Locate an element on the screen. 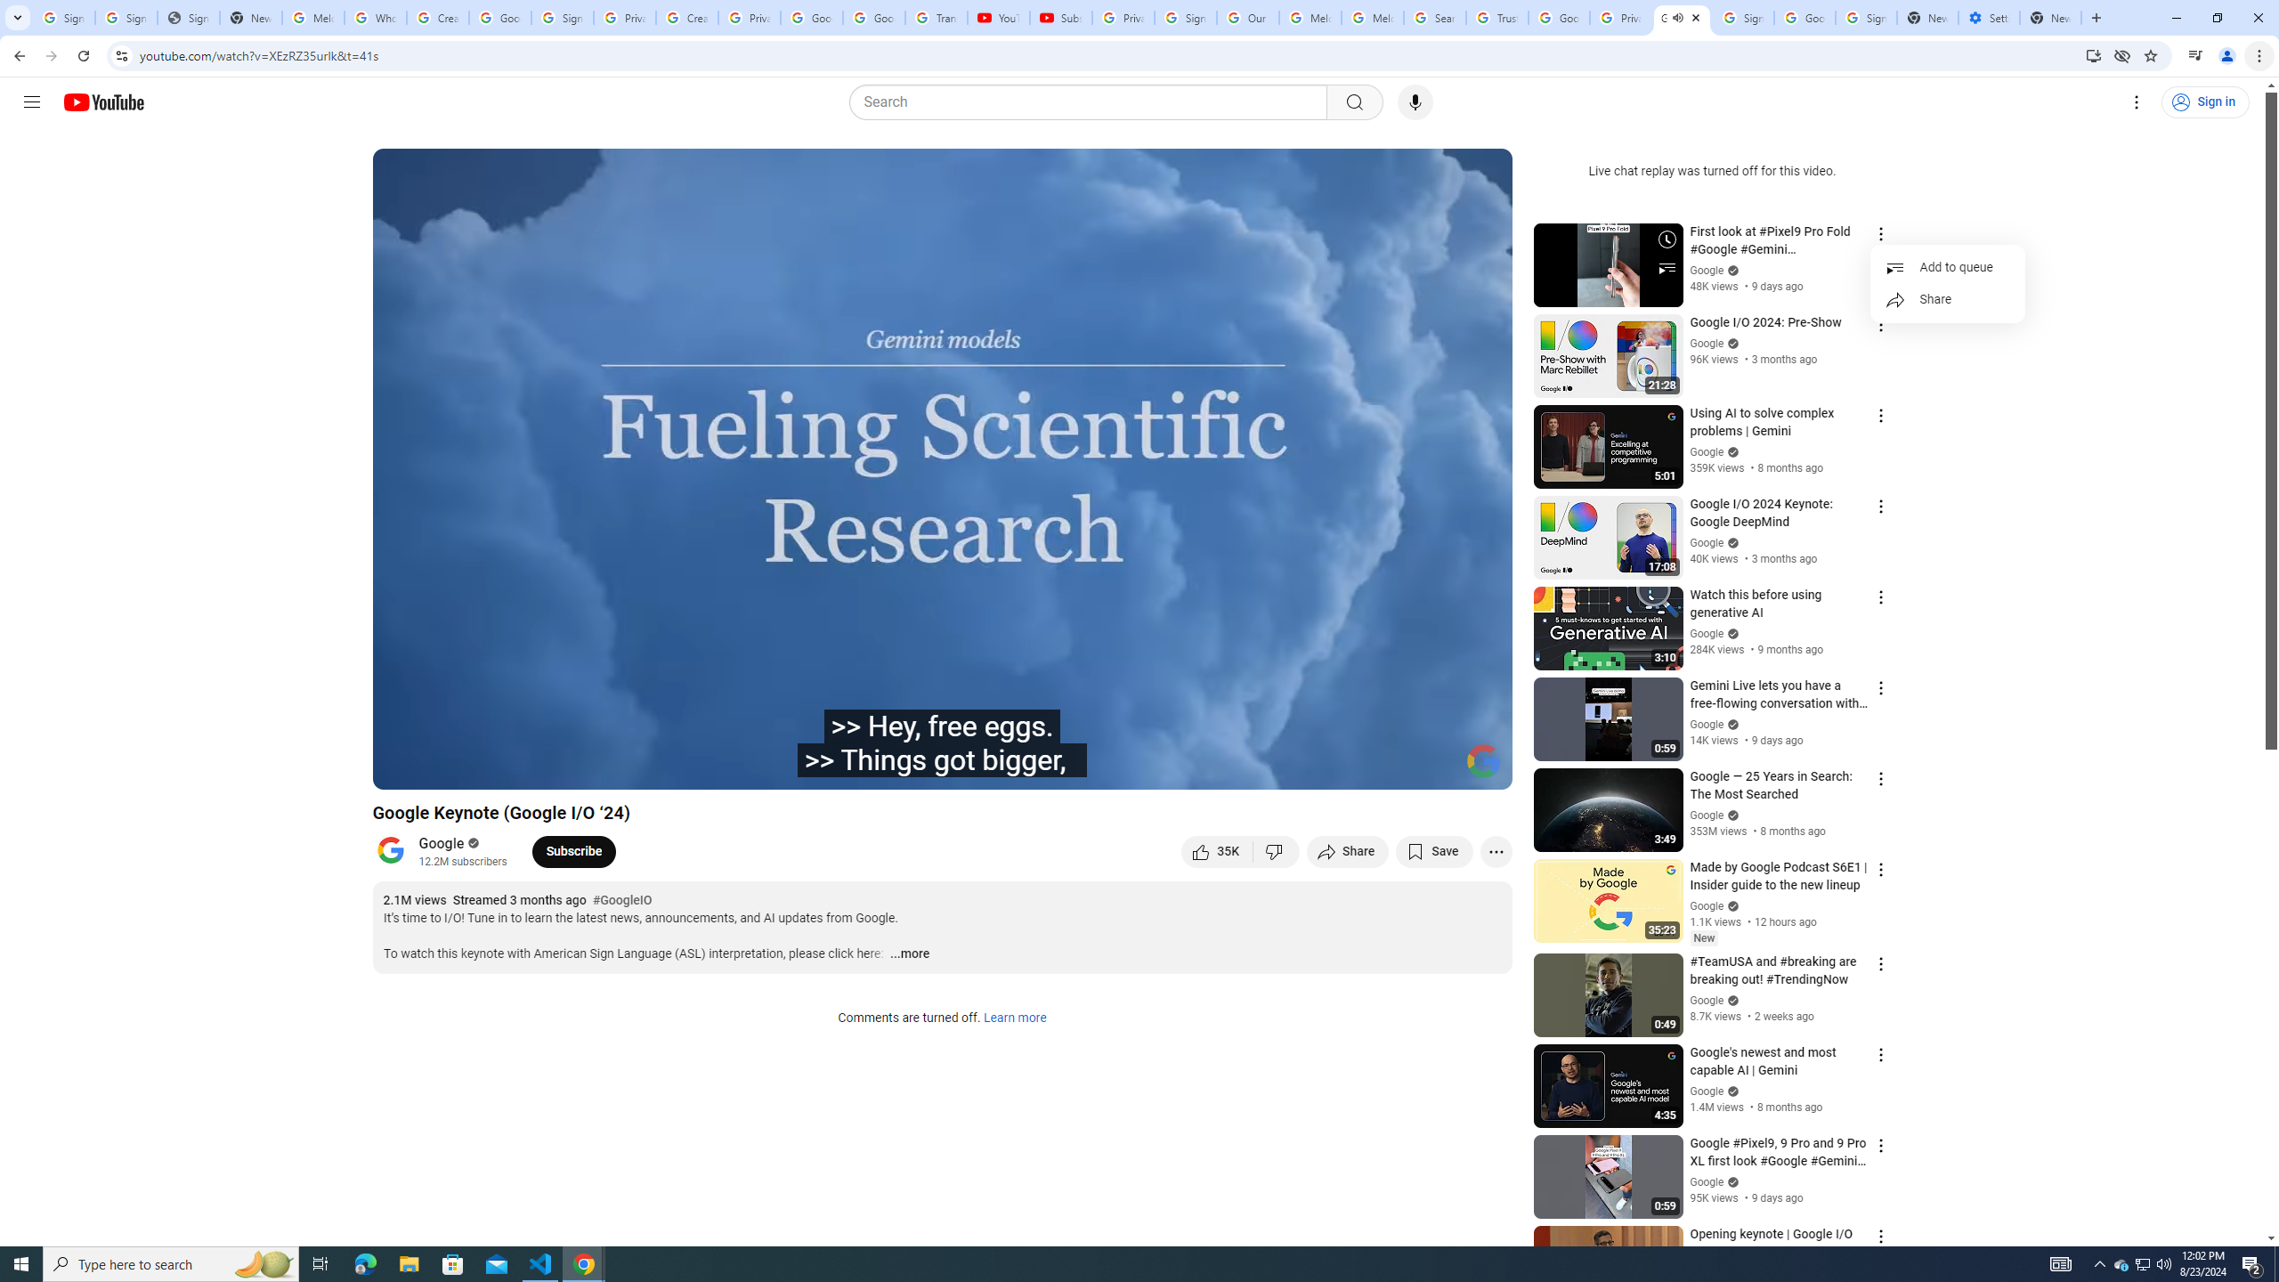 This screenshot has height=1282, width=2279. New is located at coordinates (1703, 938).